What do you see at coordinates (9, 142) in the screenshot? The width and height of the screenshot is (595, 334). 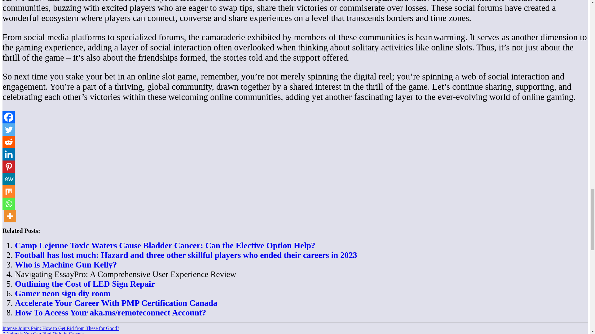 I see `Reddit` at bounding box center [9, 142].